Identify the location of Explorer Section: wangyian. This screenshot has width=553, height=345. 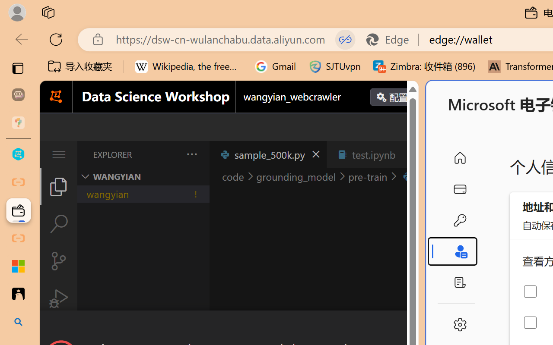
(143, 176).